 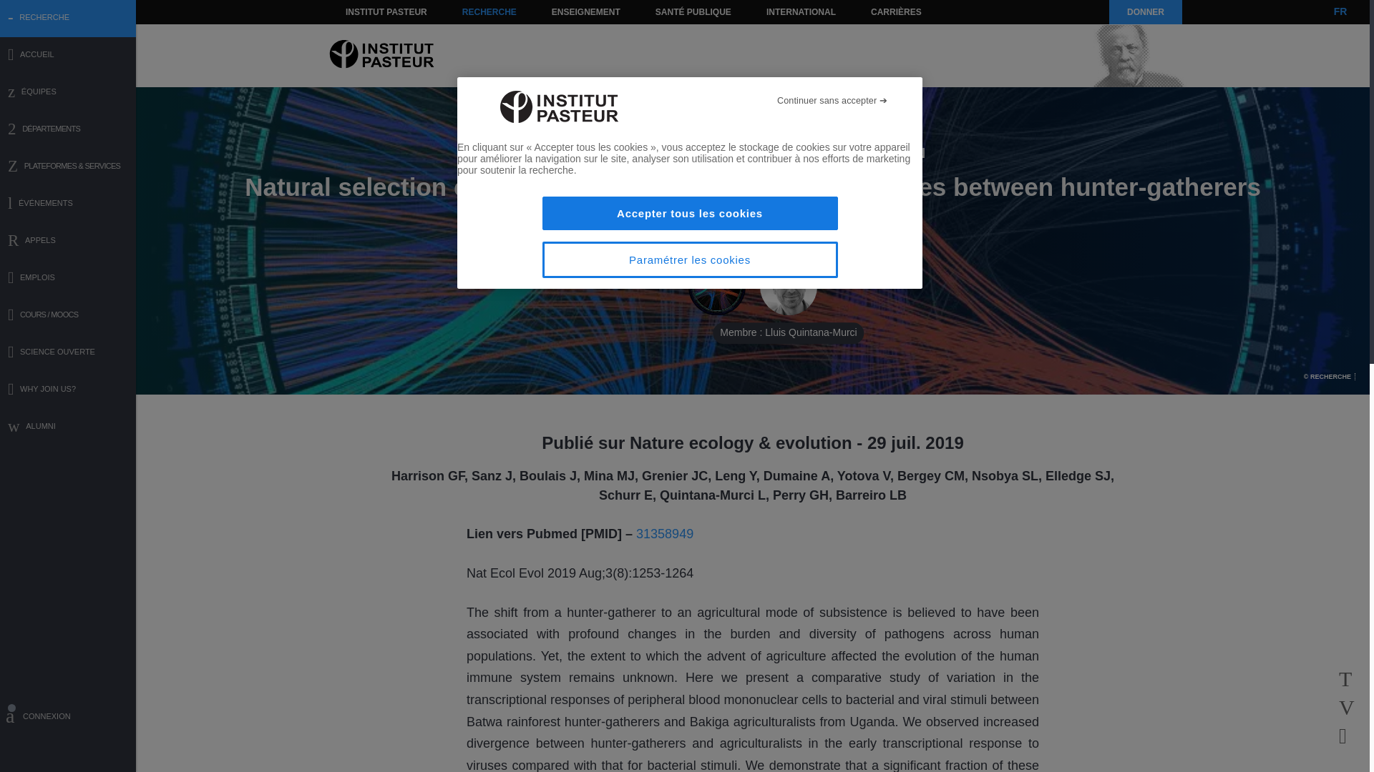 I want to click on EMPLOIS, so click(x=68, y=279).